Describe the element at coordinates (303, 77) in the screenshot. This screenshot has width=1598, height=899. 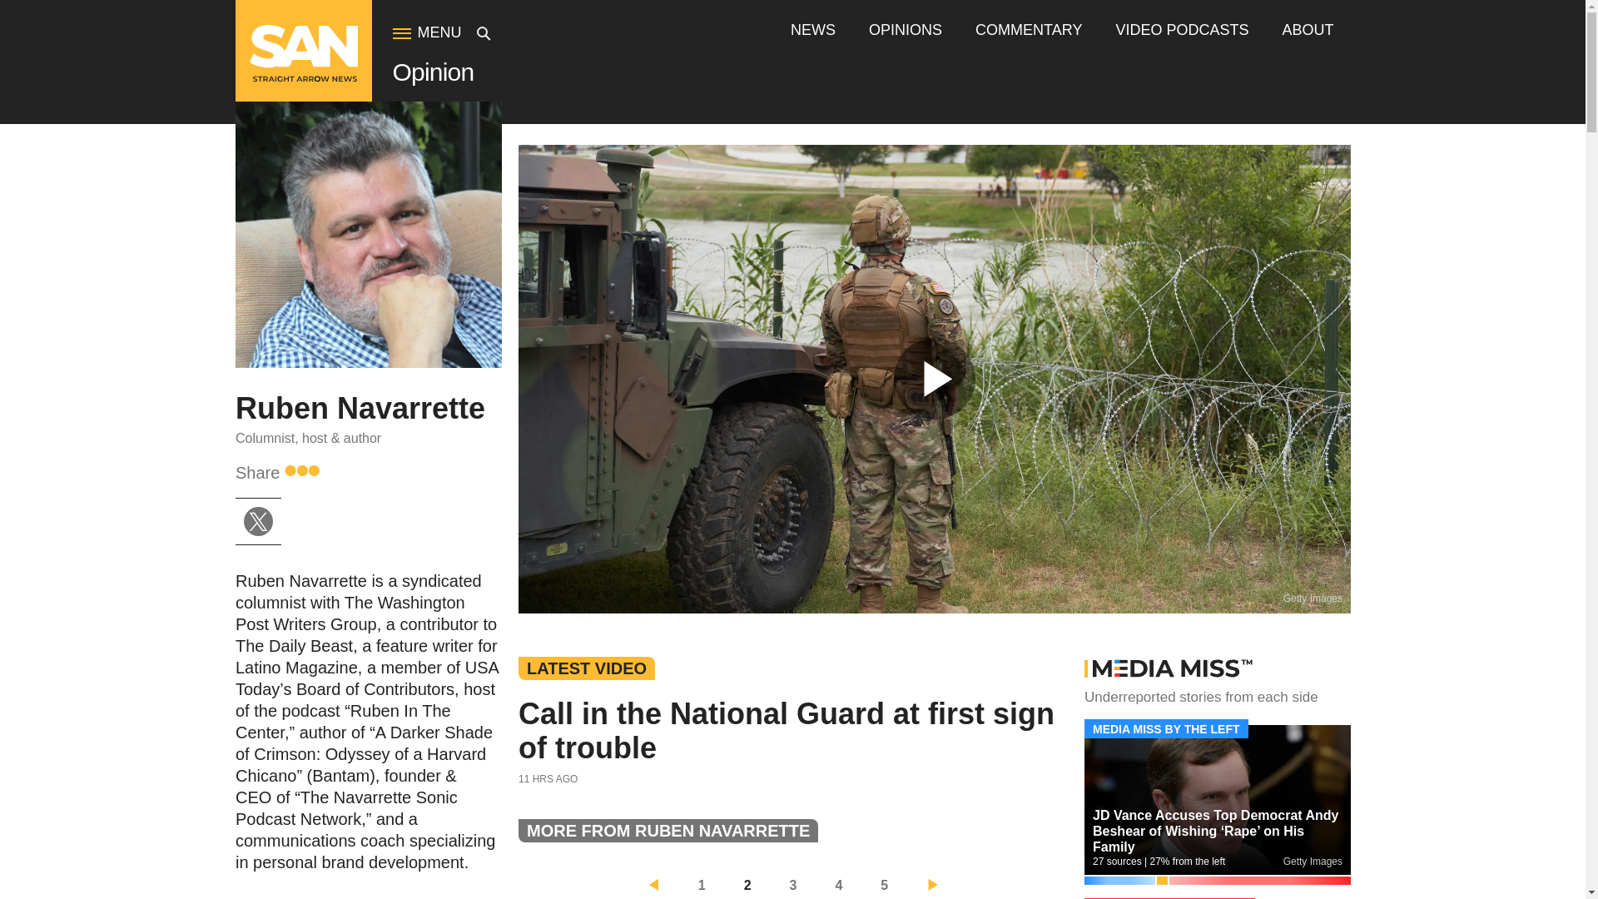
I see `Home` at that location.